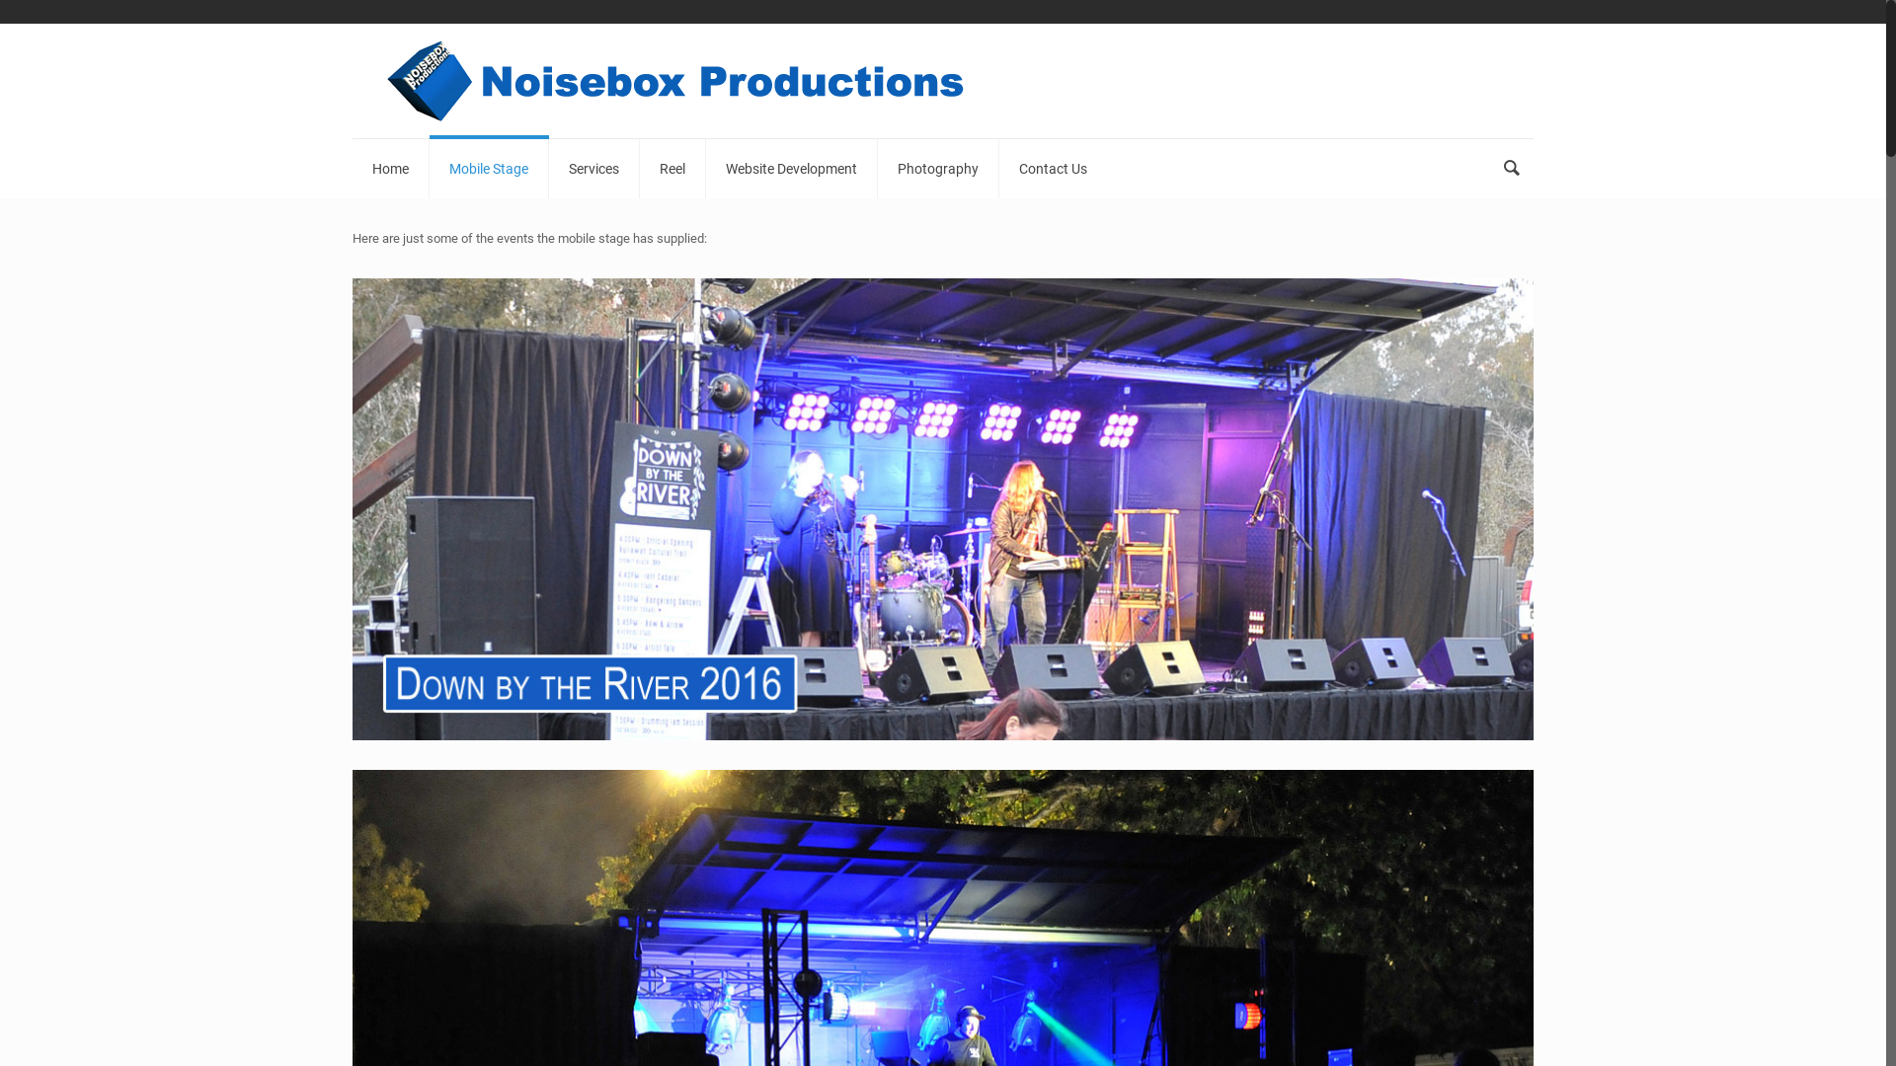 The height and width of the screenshot is (1066, 1896). Describe the element at coordinates (938, 169) in the screenshot. I see `Photography` at that location.